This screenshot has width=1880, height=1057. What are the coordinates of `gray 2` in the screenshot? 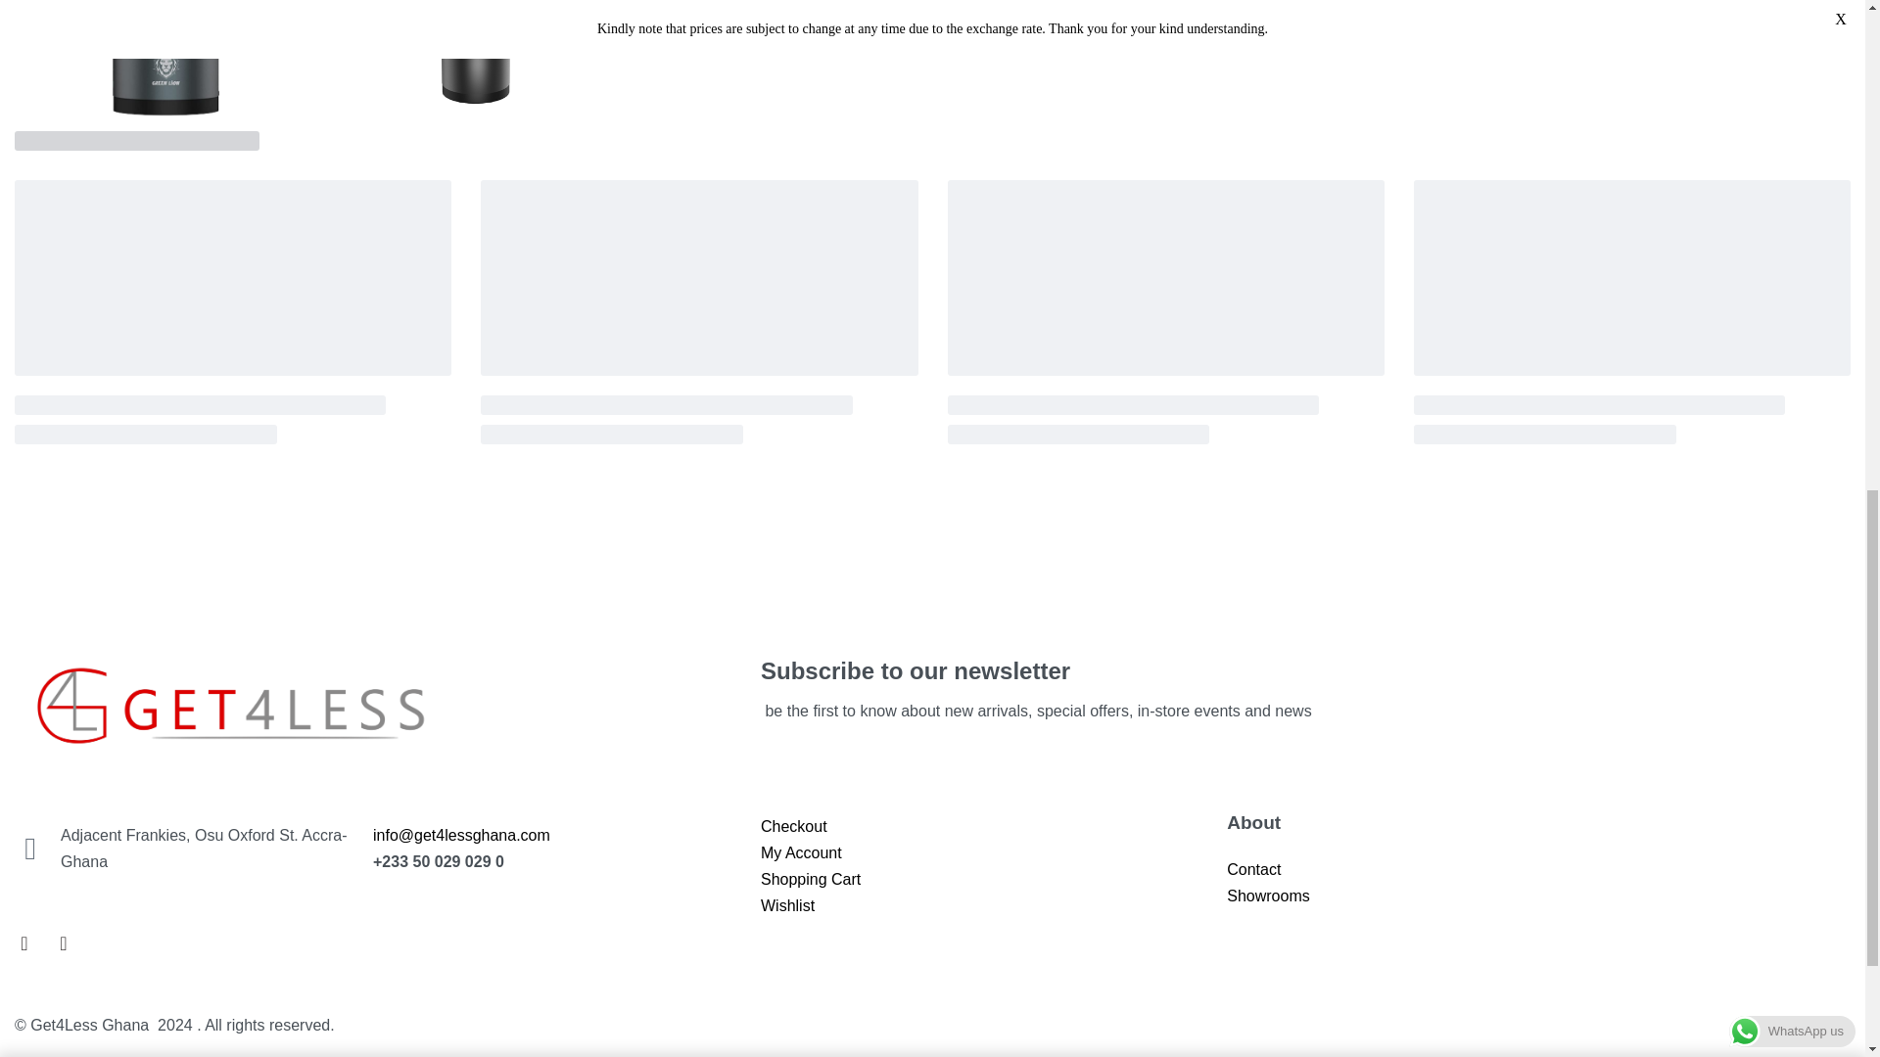 It's located at (474, 62).